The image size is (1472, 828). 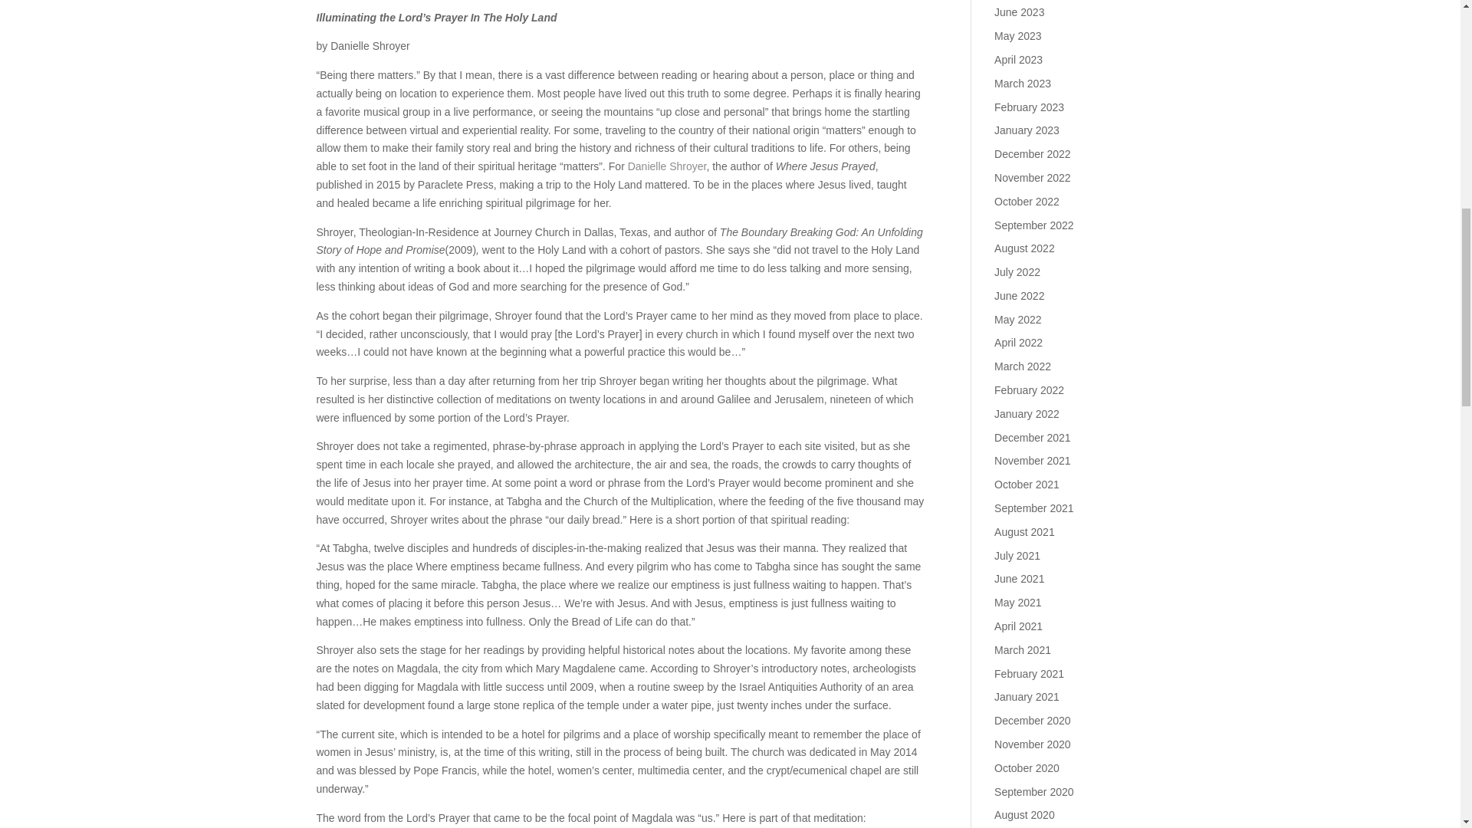 I want to click on March 2023, so click(x=1023, y=83).